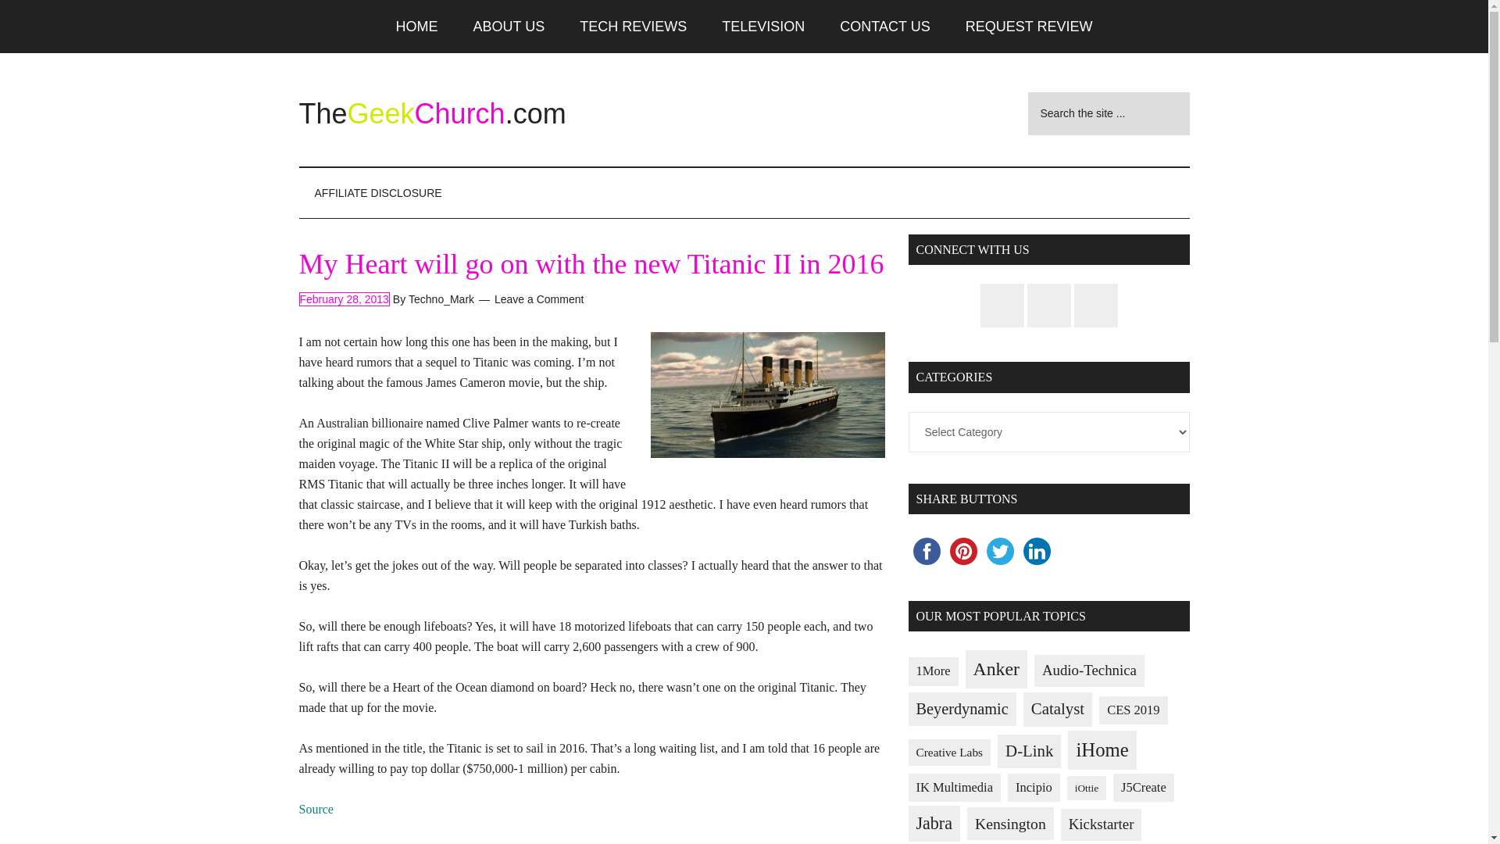 Image resolution: width=1500 pixels, height=844 pixels. I want to click on titanic-II-0, so click(767, 395).